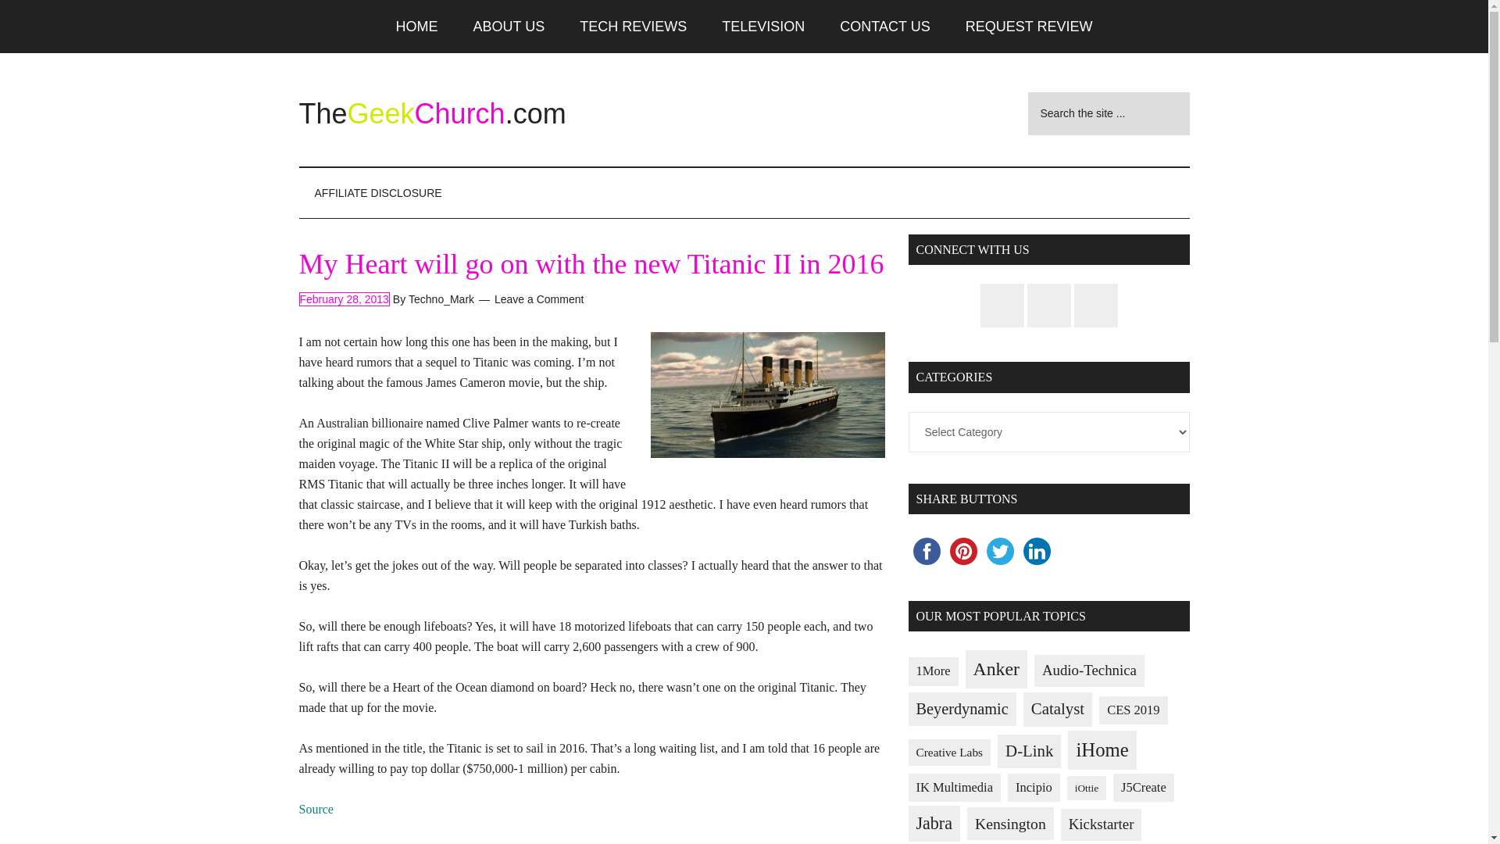 Image resolution: width=1500 pixels, height=844 pixels. I want to click on titanic-II-0, so click(767, 395).